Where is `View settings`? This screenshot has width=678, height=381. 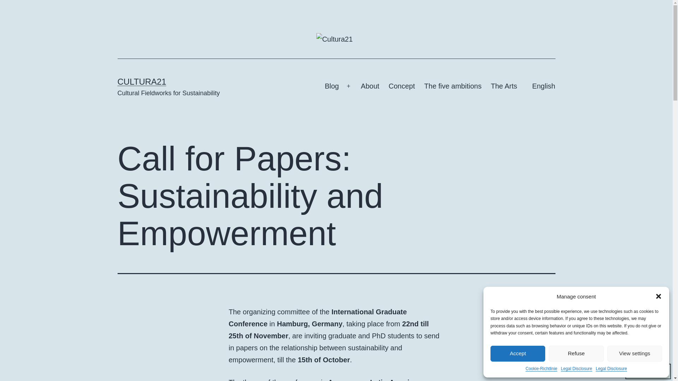
View settings is located at coordinates (635, 353).